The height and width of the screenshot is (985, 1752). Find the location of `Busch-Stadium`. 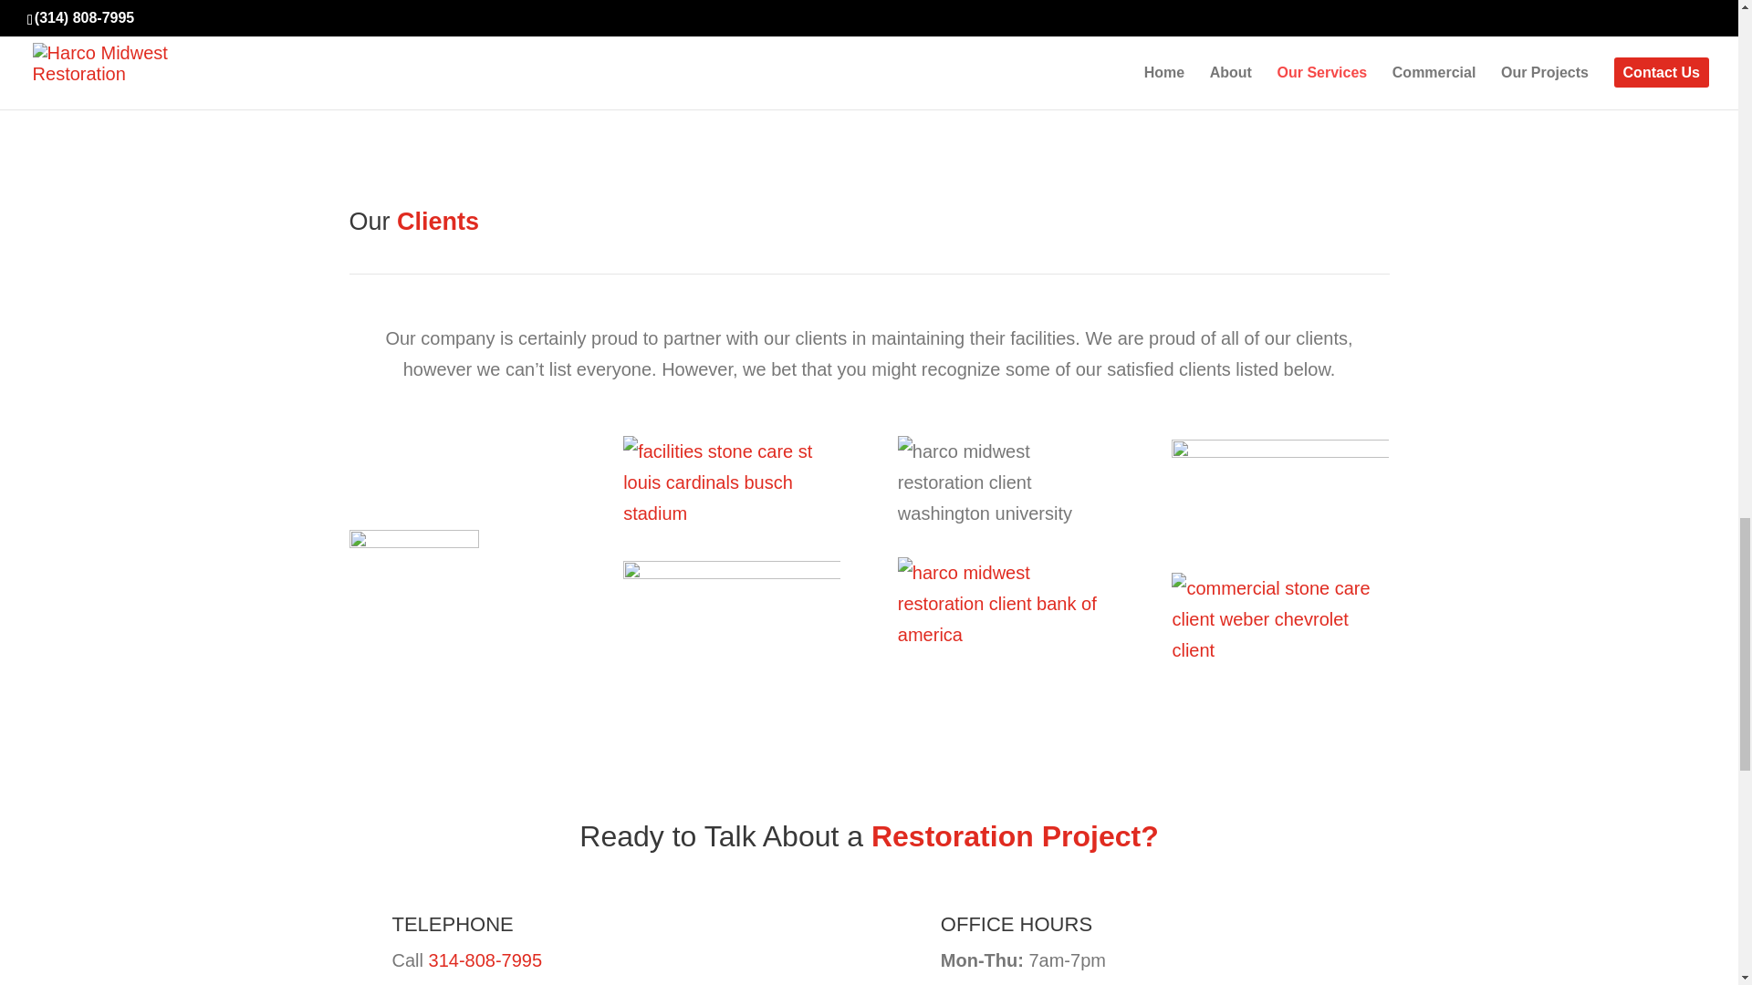

Busch-Stadium is located at coordinates (732, 482).